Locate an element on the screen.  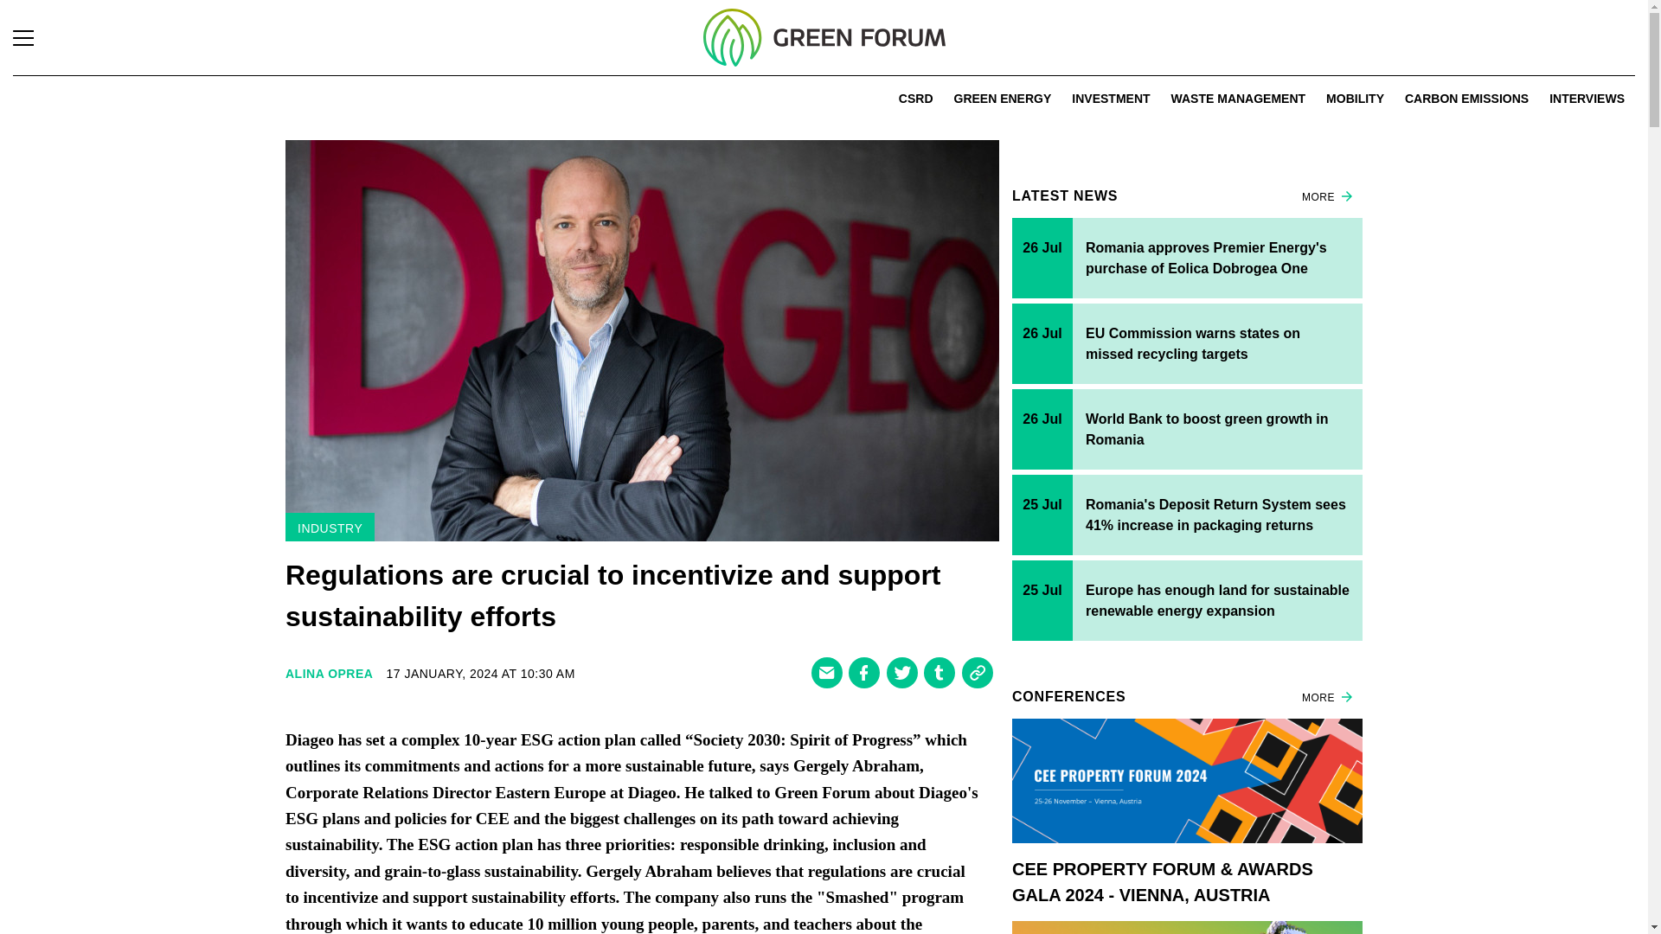
GREEN ENERGY is located at coordinates (1002, 99).